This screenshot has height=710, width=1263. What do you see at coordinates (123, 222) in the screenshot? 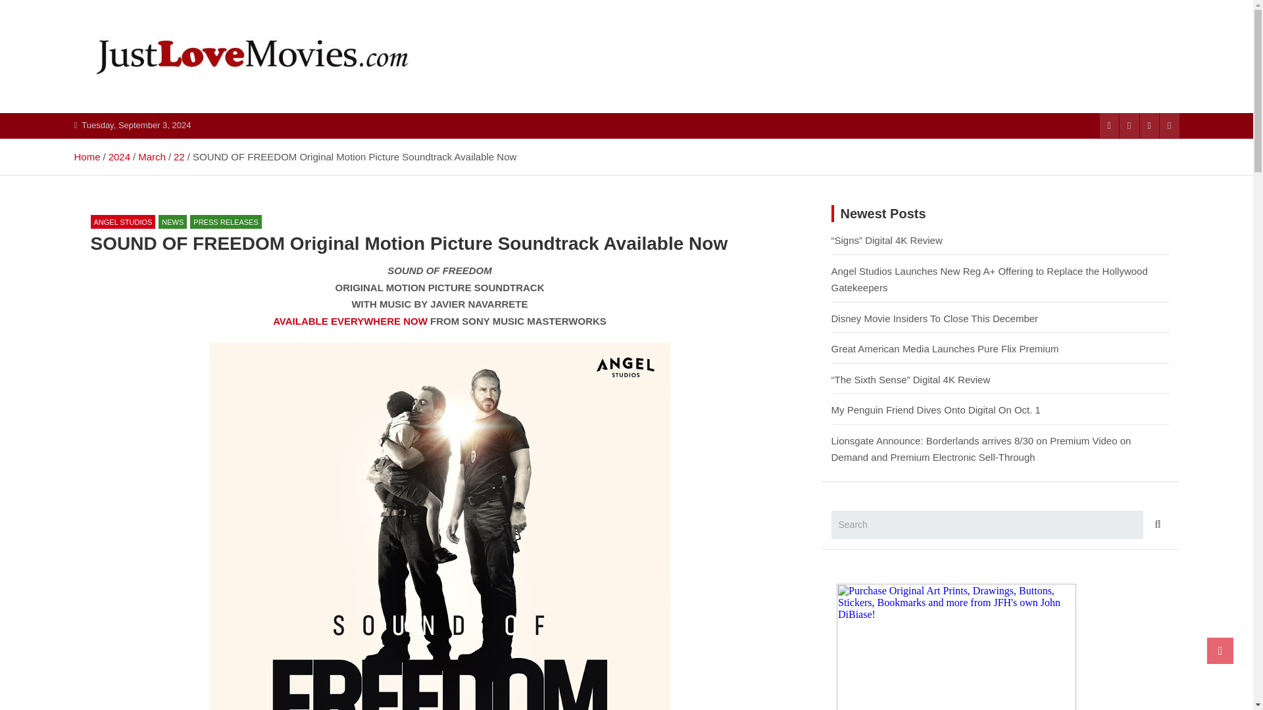
I see `ANGEL STUDIOS` at bounding box center [123, 222].